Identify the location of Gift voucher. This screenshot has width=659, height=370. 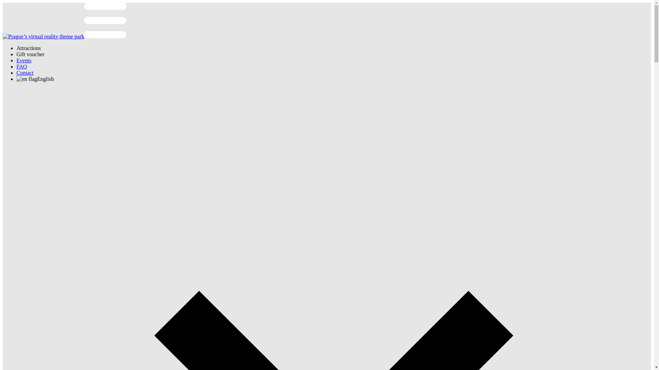
(30, 54).